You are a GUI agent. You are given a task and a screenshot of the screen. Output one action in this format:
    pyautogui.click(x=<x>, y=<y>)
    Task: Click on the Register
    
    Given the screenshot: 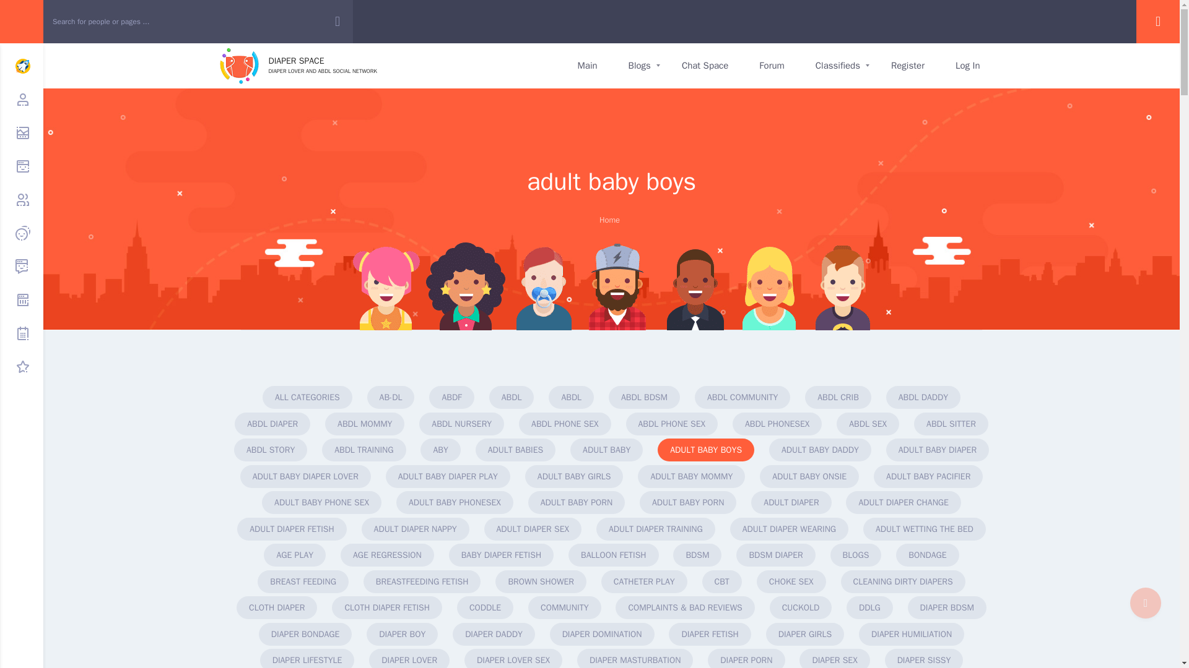 What is the action you would take?
    pyautogui.click(x=908, y=66)
    